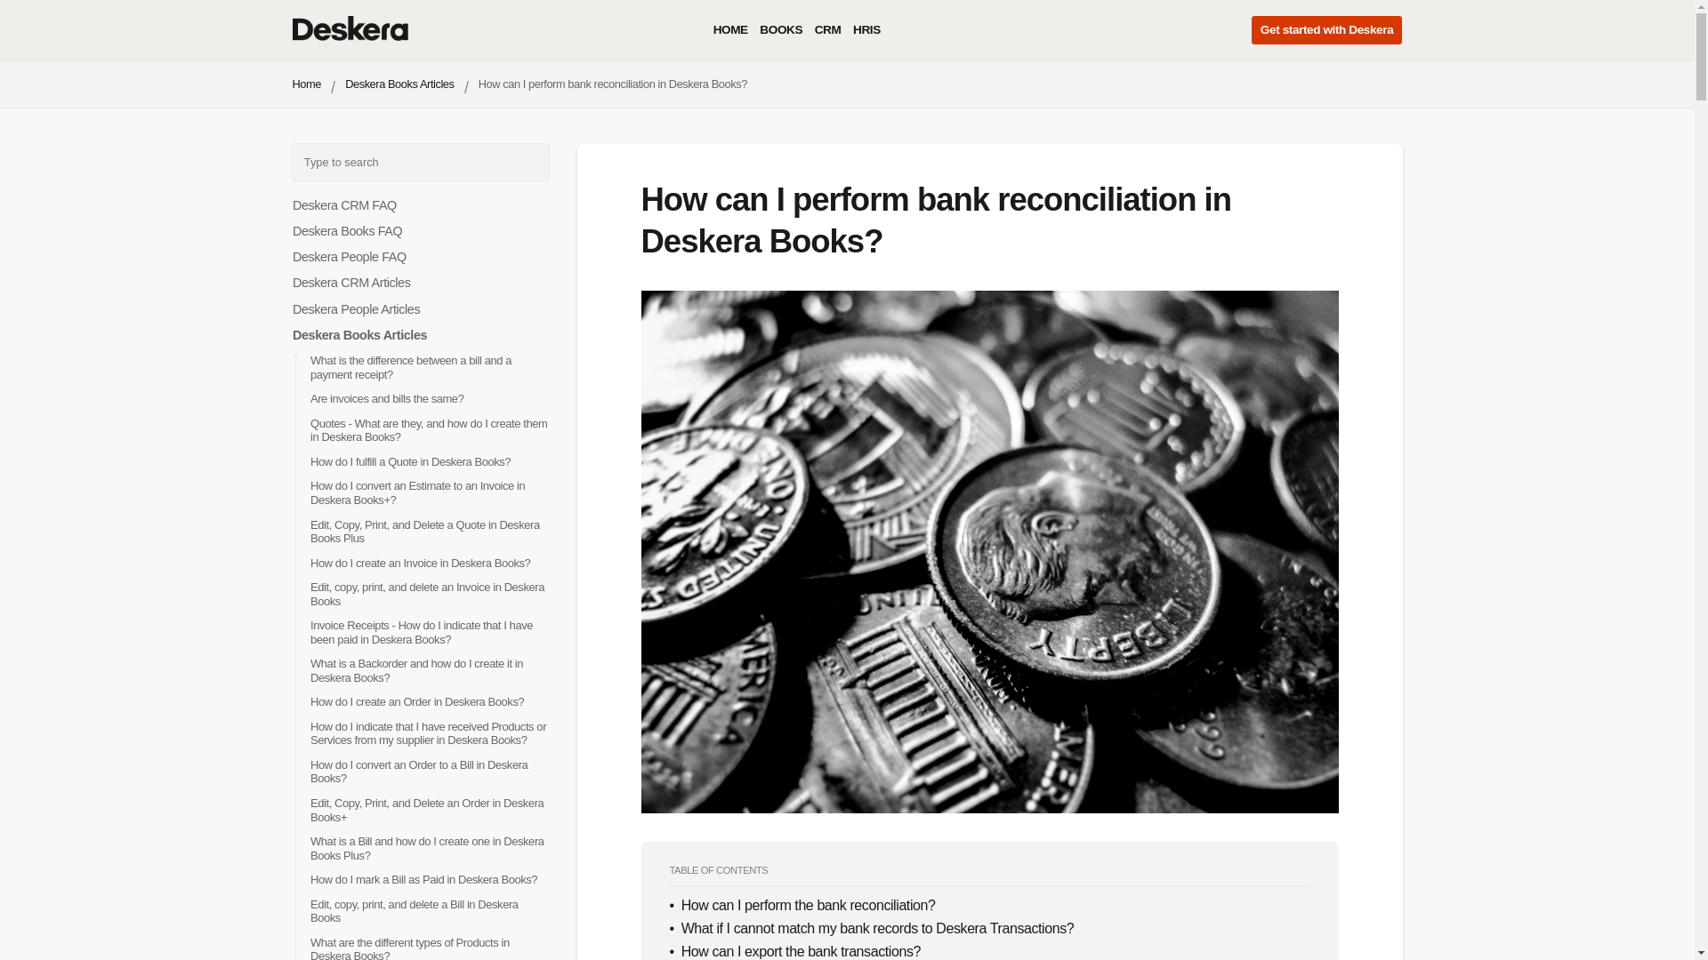 The height and width of the screenshot is (960, 1708). Describe the element at coordinates (827, 30) in the screenshot. I see `CRM` at that location.